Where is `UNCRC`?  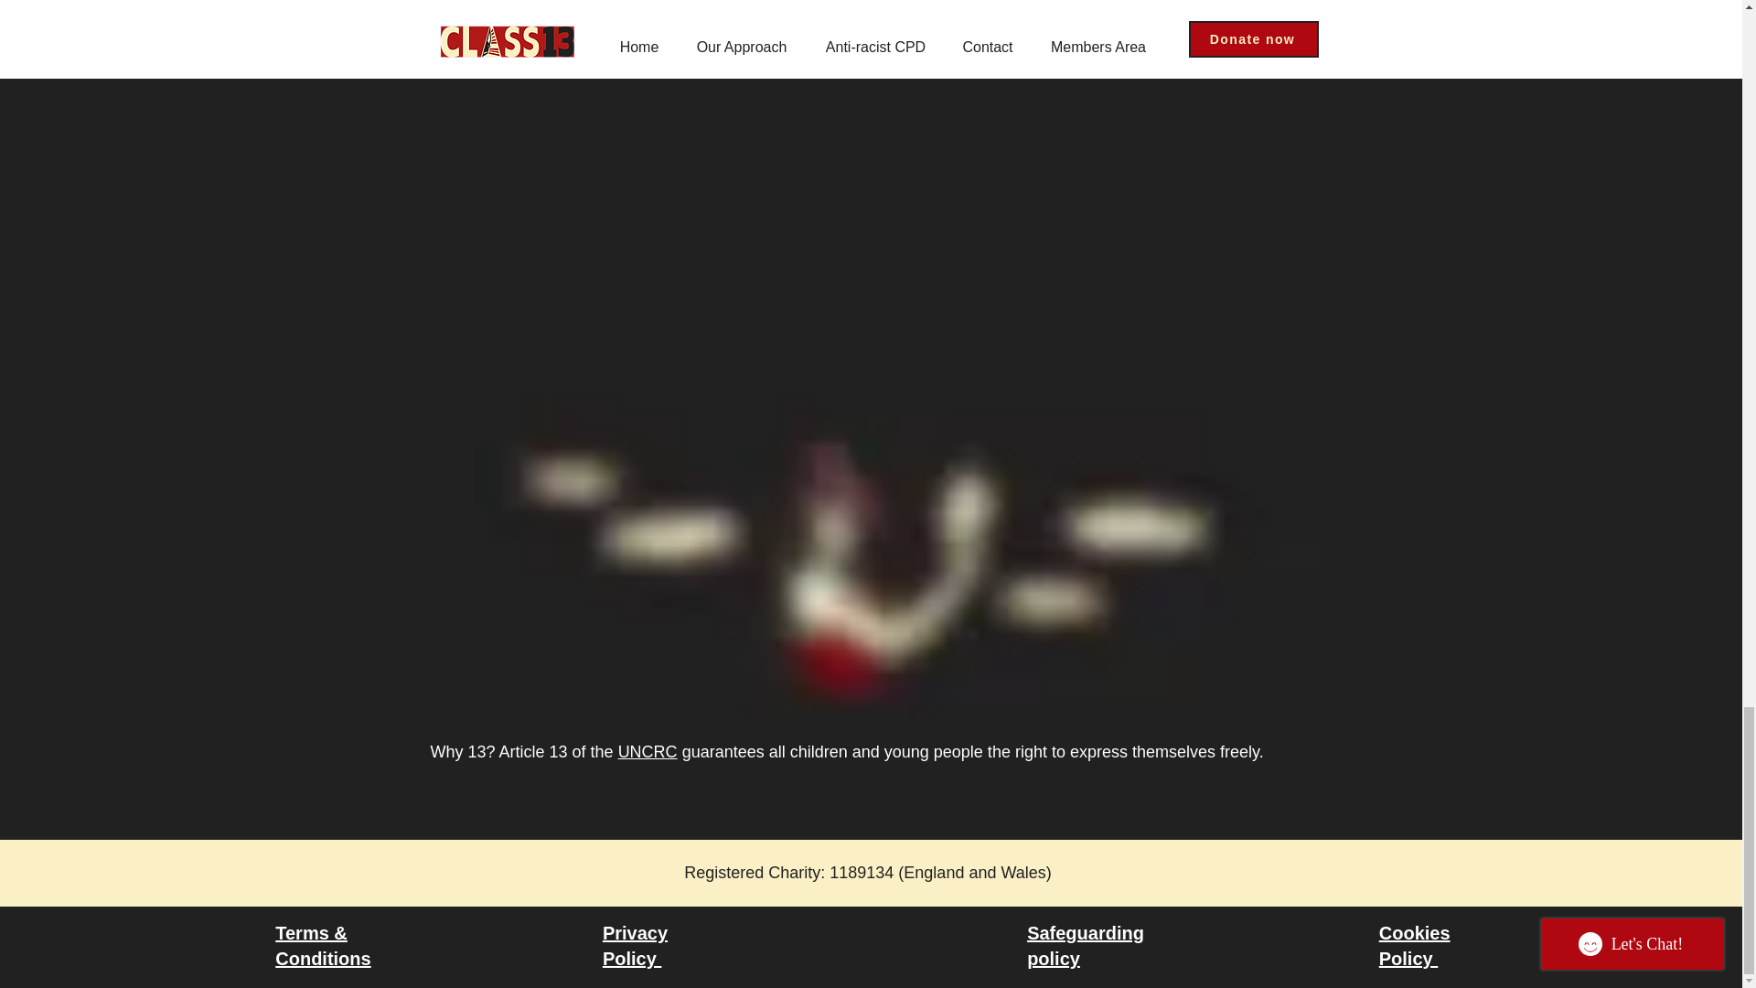 UNCRC is located at coordinates (648, 752).